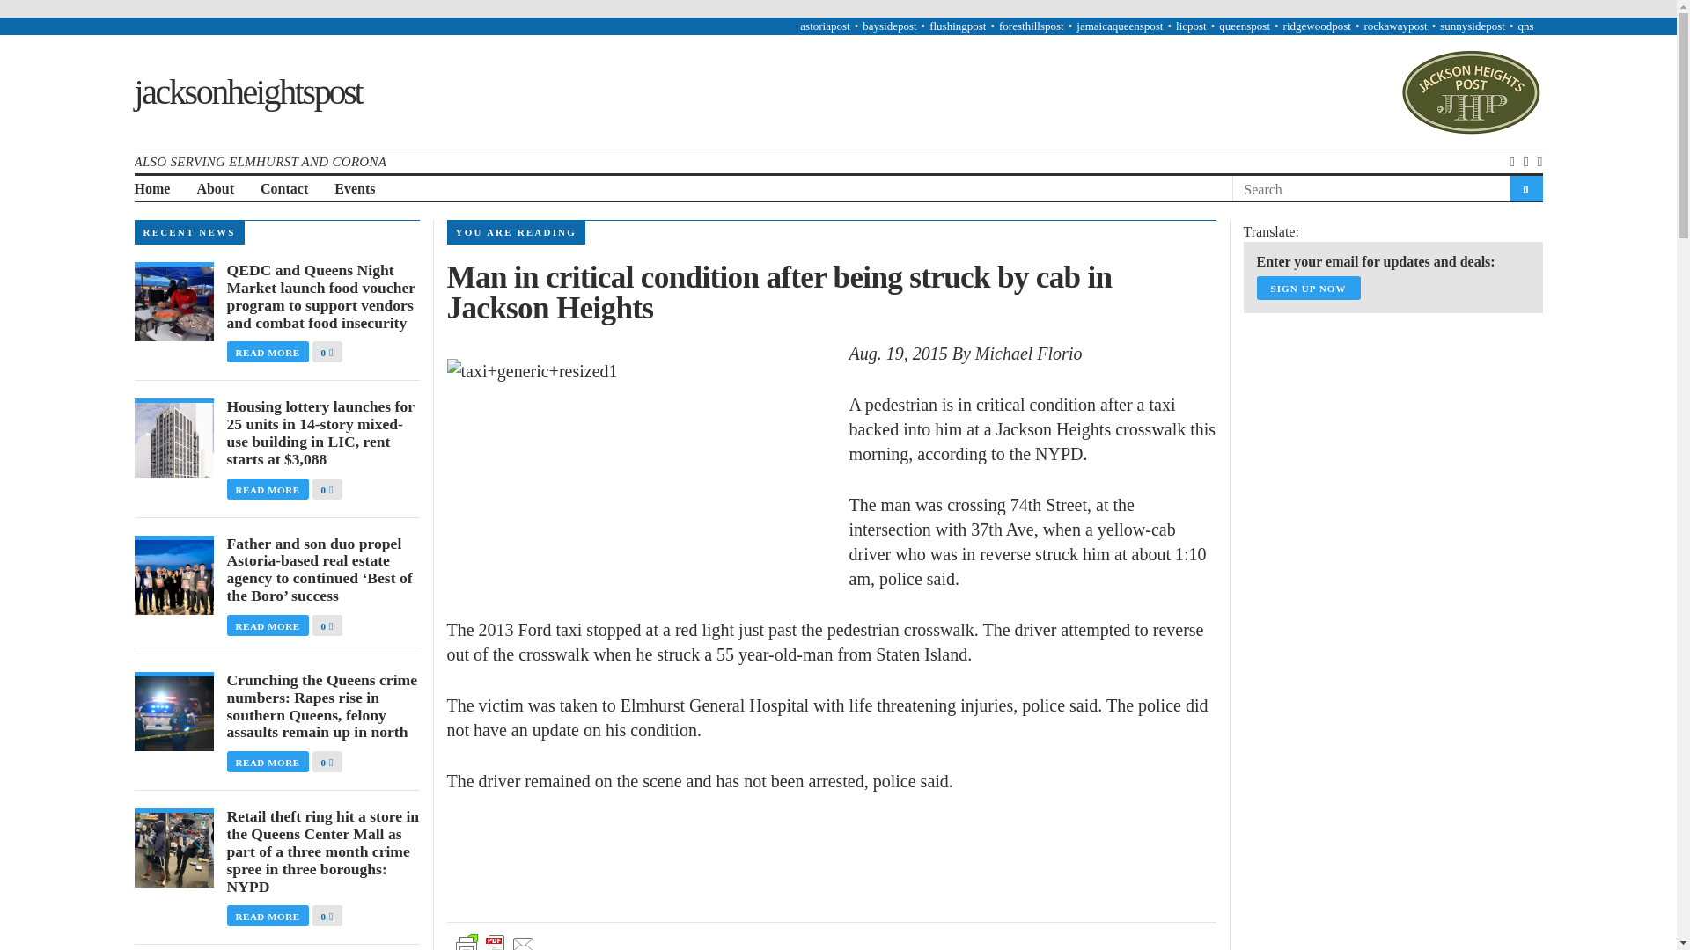 The image size is (1690, 950). I want to click on licpost, so click(1191, 25).